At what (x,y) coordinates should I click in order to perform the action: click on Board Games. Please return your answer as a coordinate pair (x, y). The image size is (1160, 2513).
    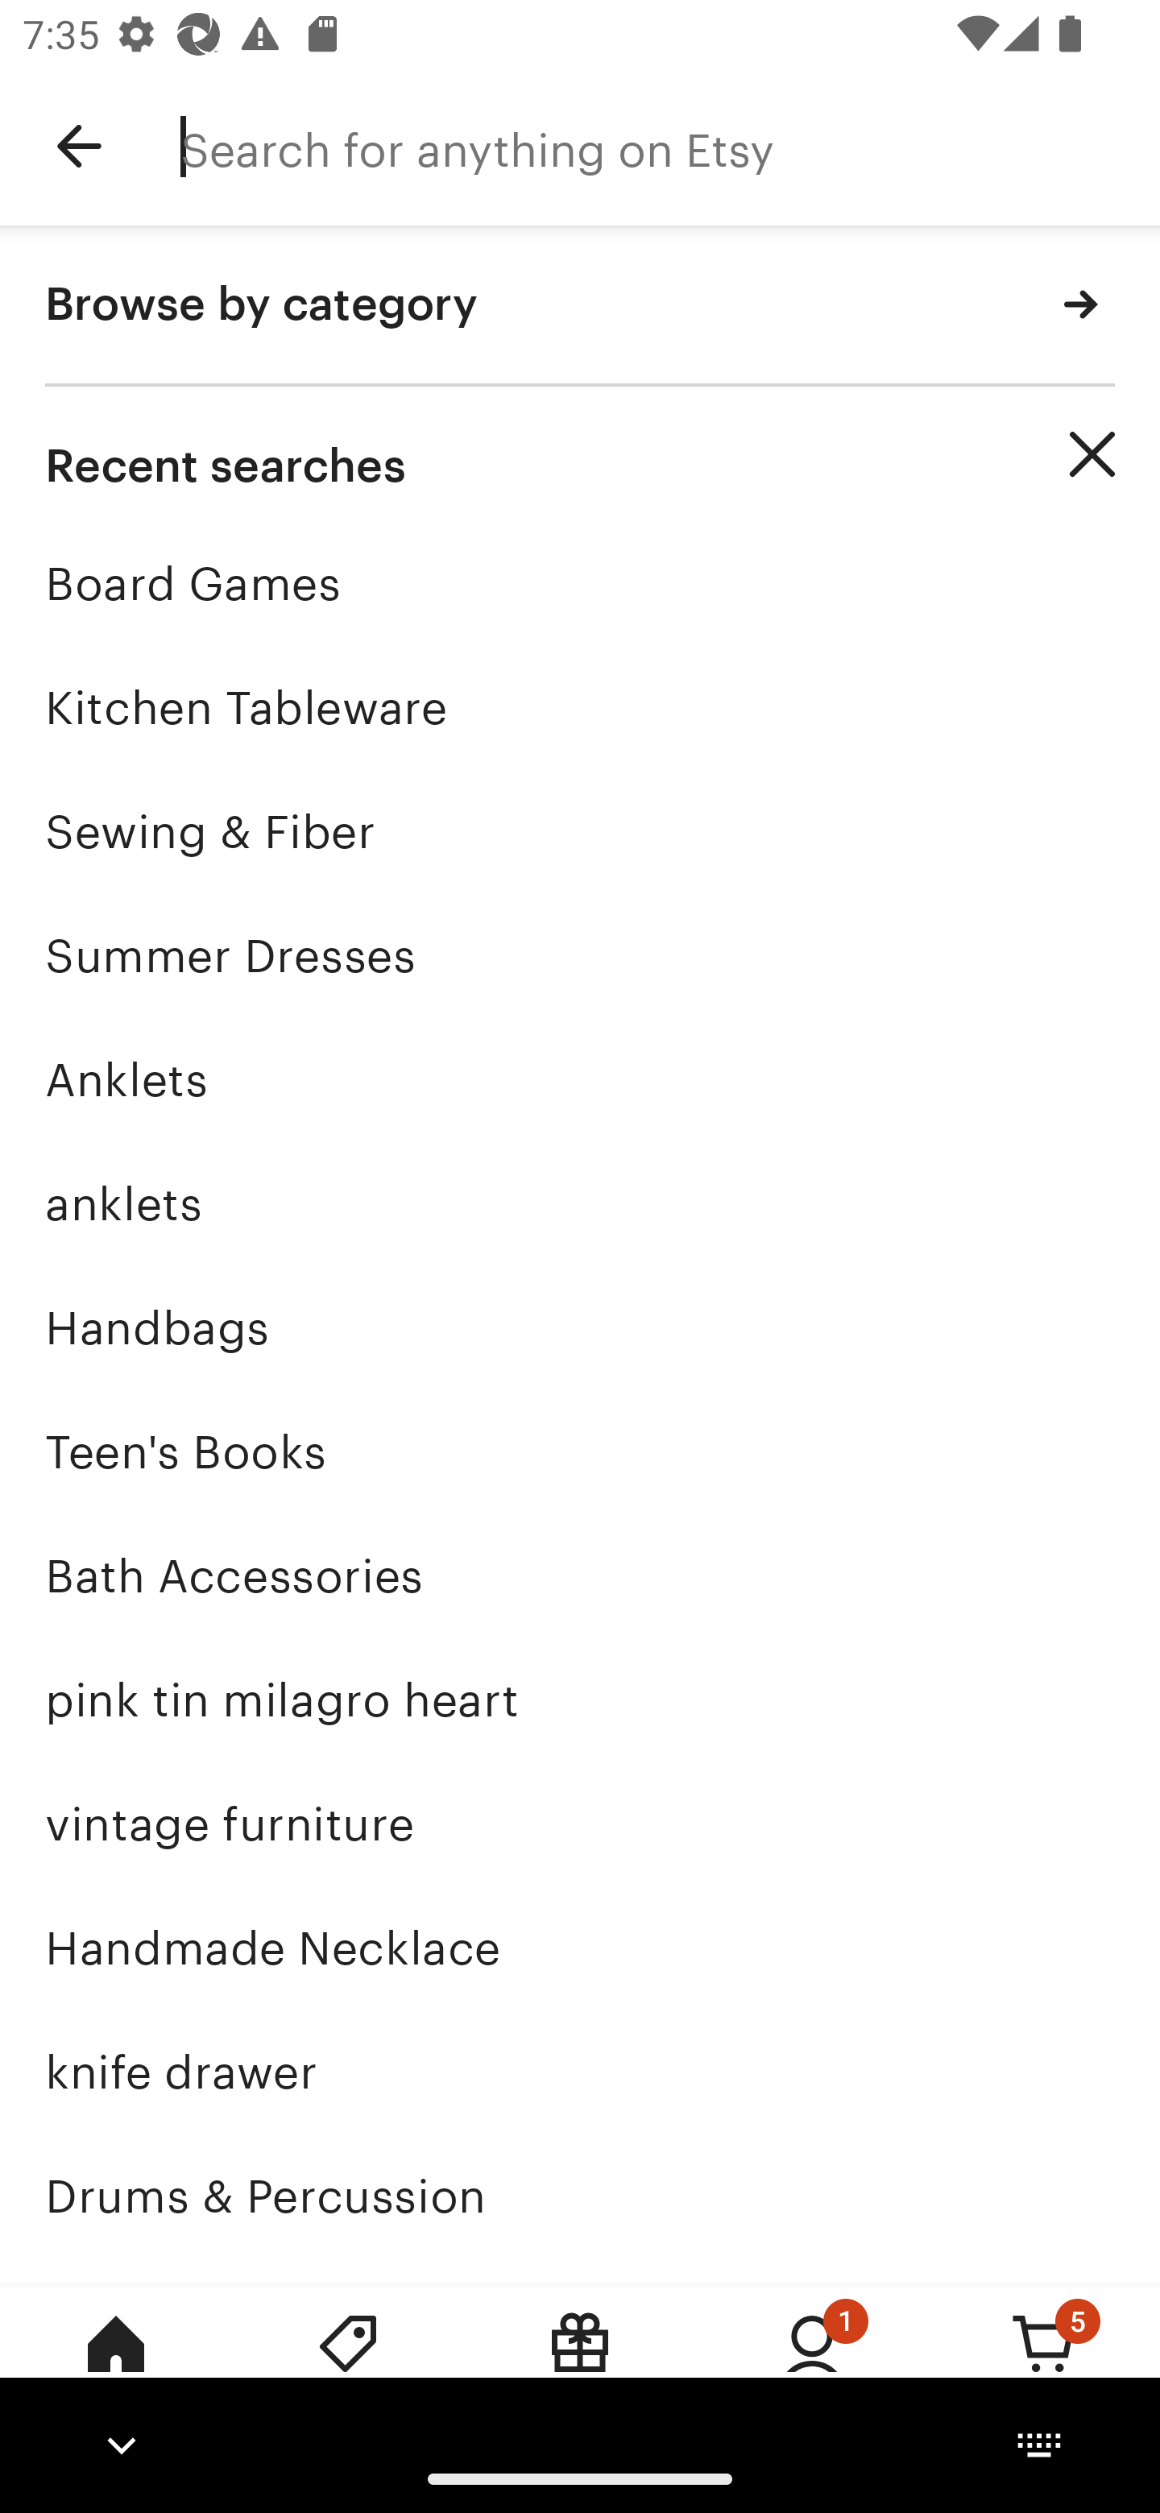
    Looking at the image, I should click on (580, 583).